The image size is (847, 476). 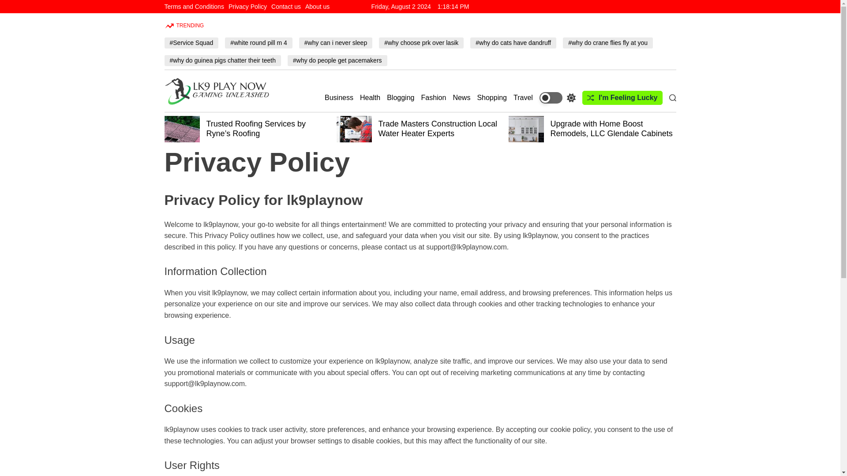 I want to click on I'm Feeling Lucky, so click(x=622, y=98).